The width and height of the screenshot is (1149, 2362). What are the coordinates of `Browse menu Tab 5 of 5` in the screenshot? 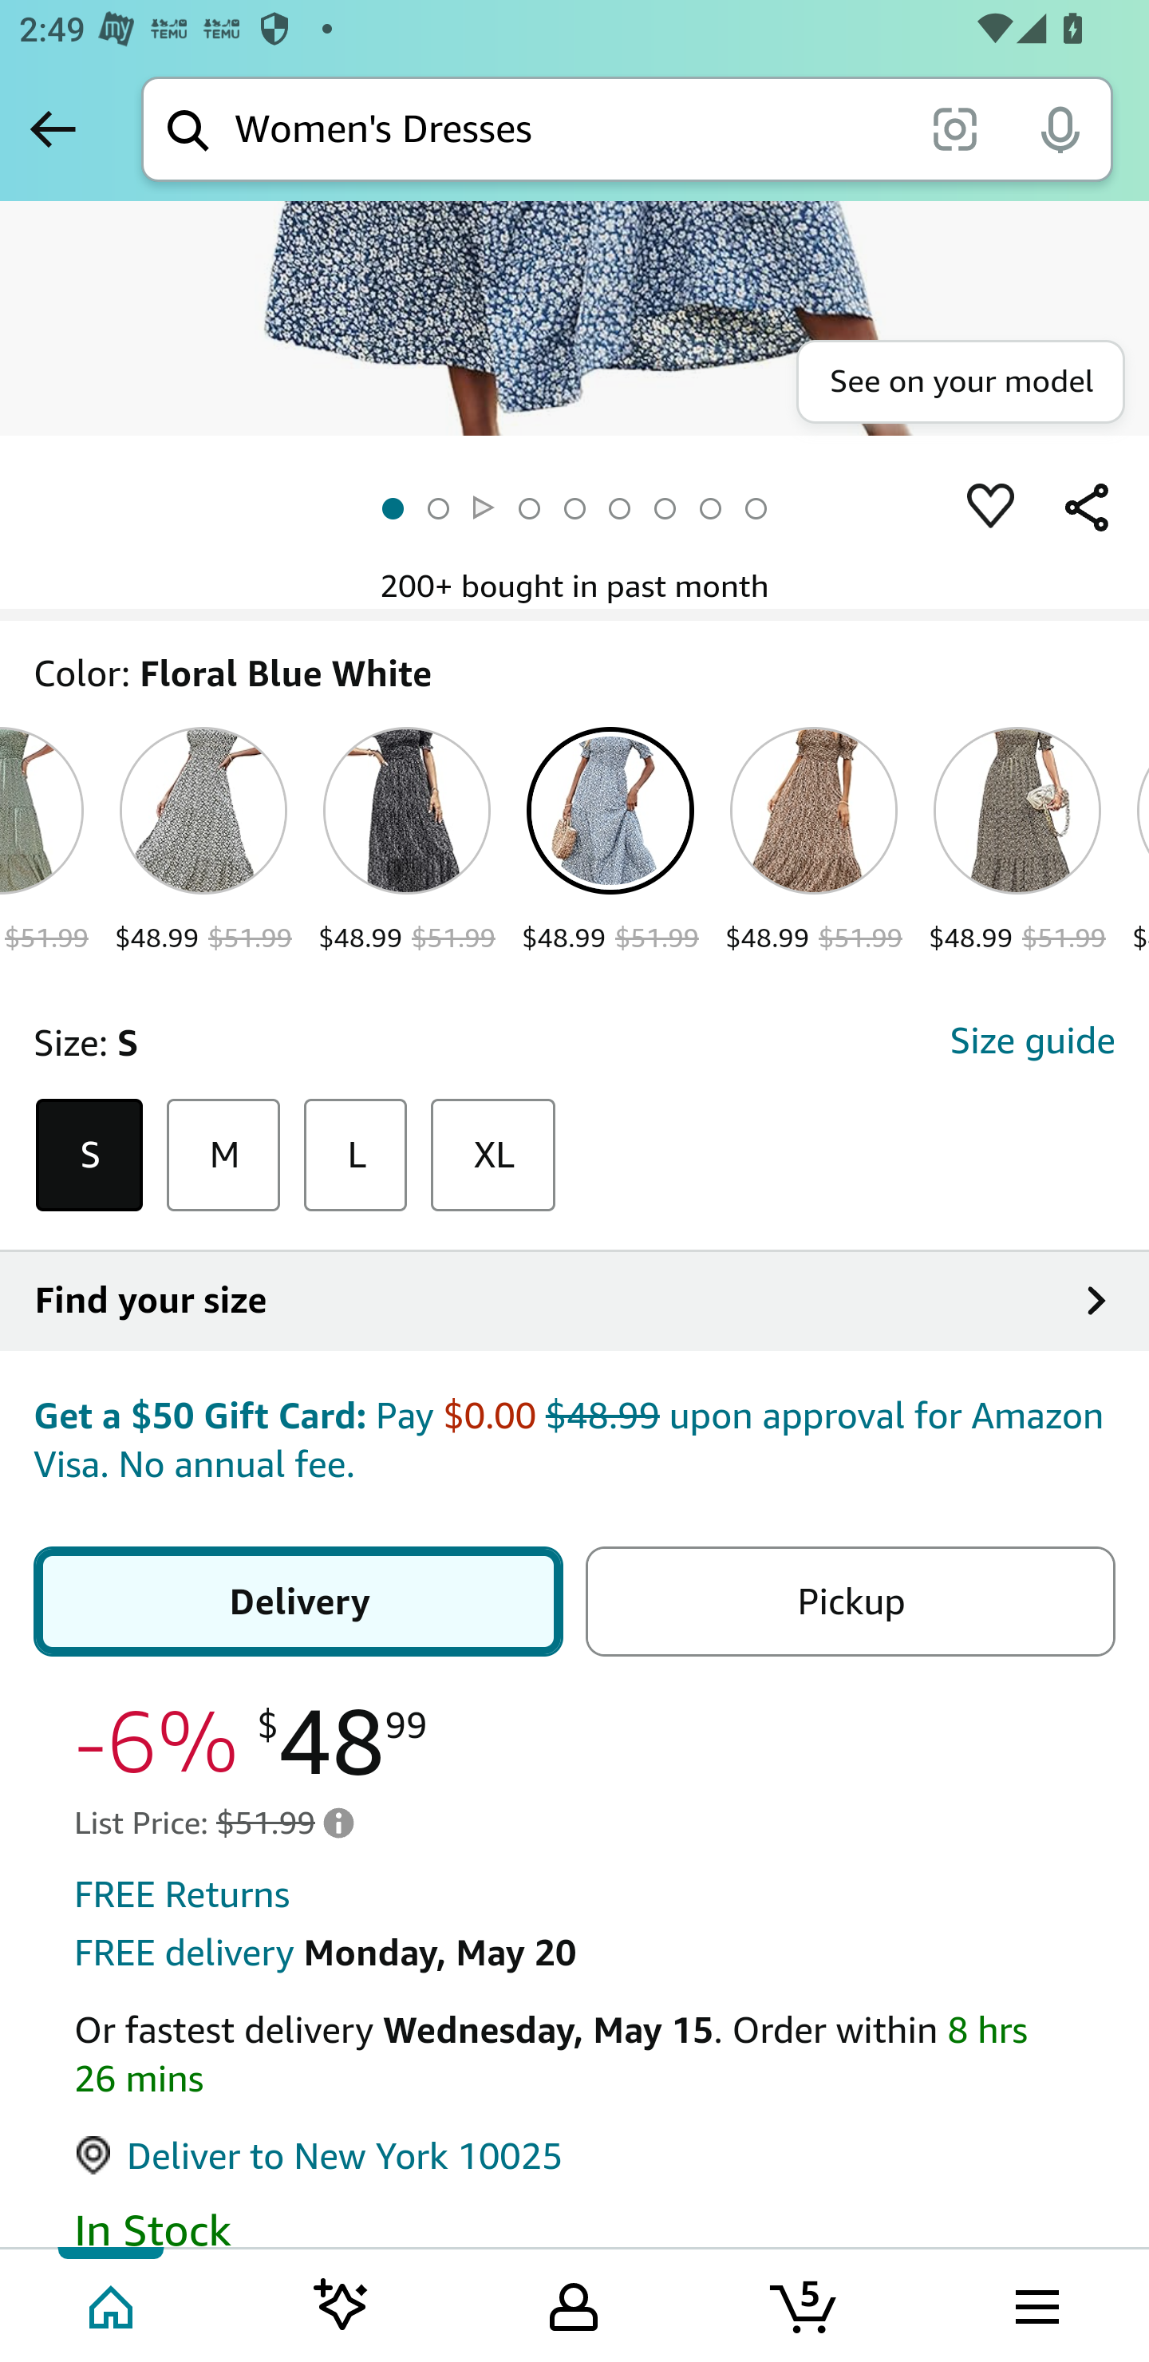 It's located at (1035, 2304).